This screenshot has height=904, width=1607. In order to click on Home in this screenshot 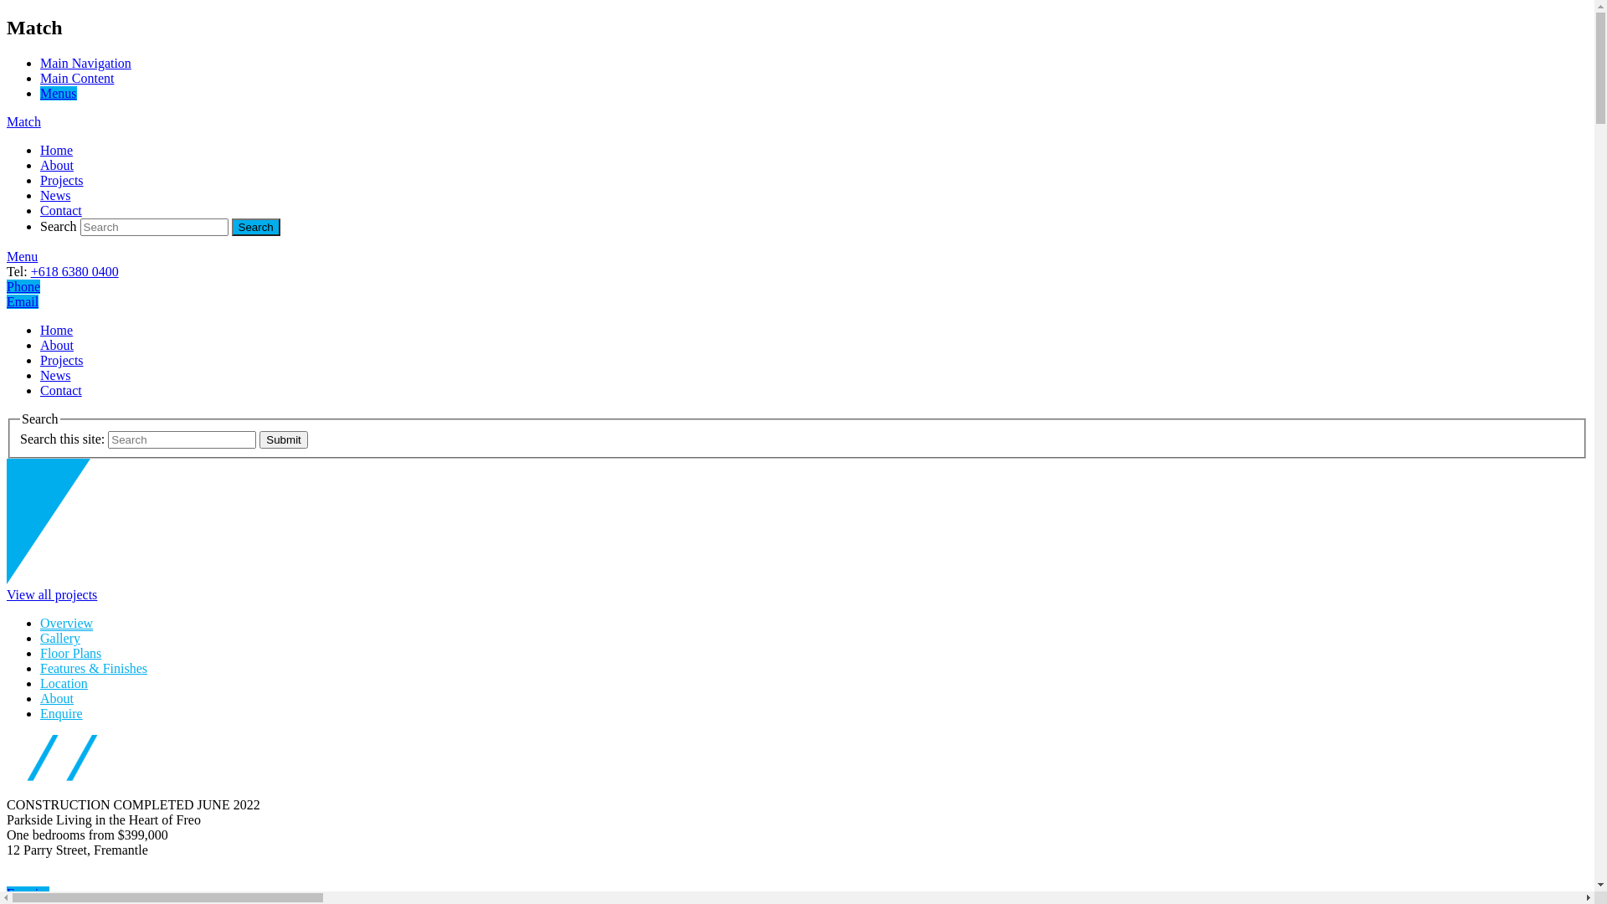, I will do `click(57, 330)`.